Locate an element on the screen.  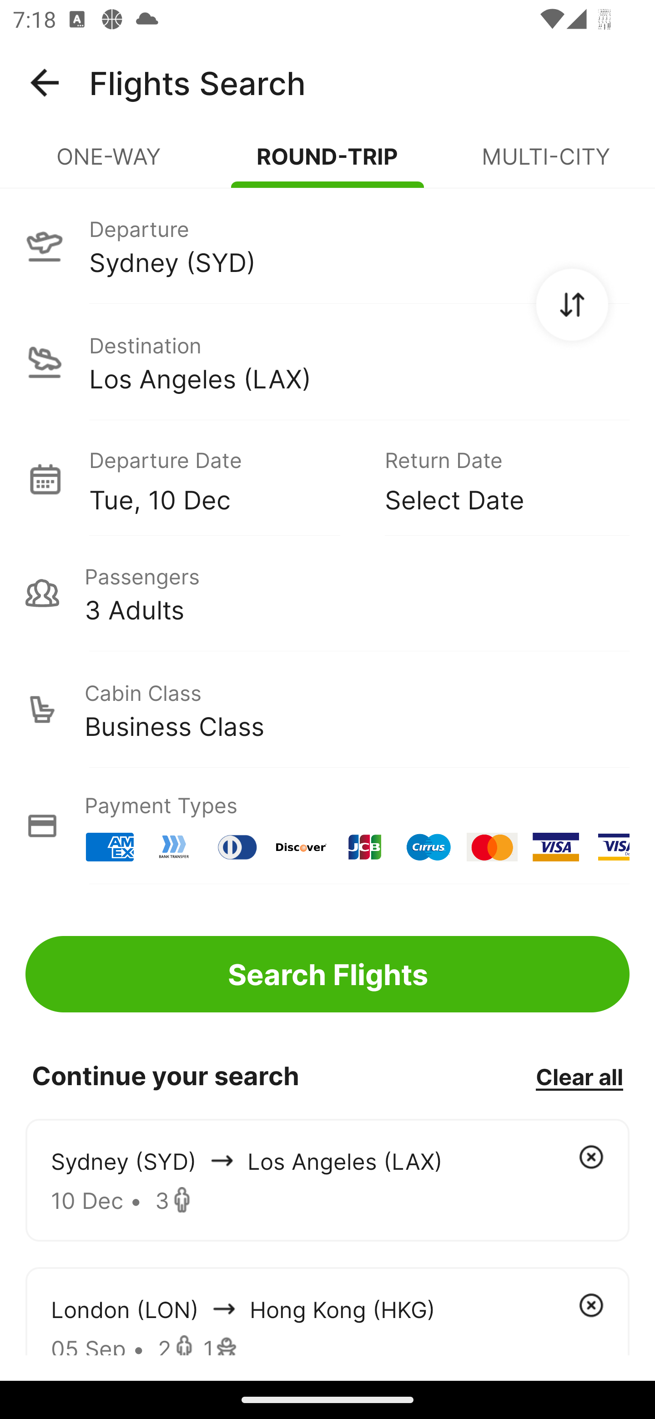
Destination Los Angeles (LAX) is located at coordinates (327, 362).